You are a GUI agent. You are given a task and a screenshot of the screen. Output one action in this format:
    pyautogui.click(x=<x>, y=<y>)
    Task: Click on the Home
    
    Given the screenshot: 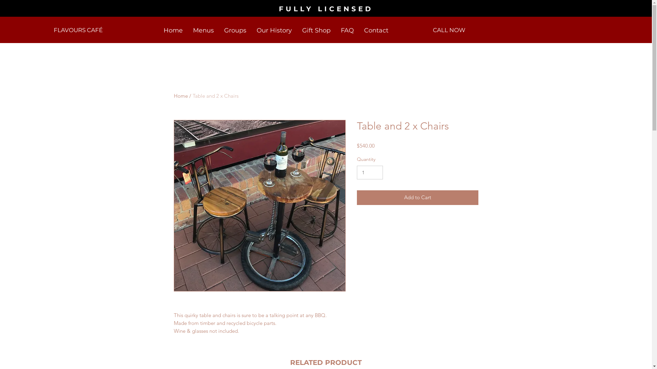 What is the action you would take?
    pyautogui.click(x=181, y=96)
    